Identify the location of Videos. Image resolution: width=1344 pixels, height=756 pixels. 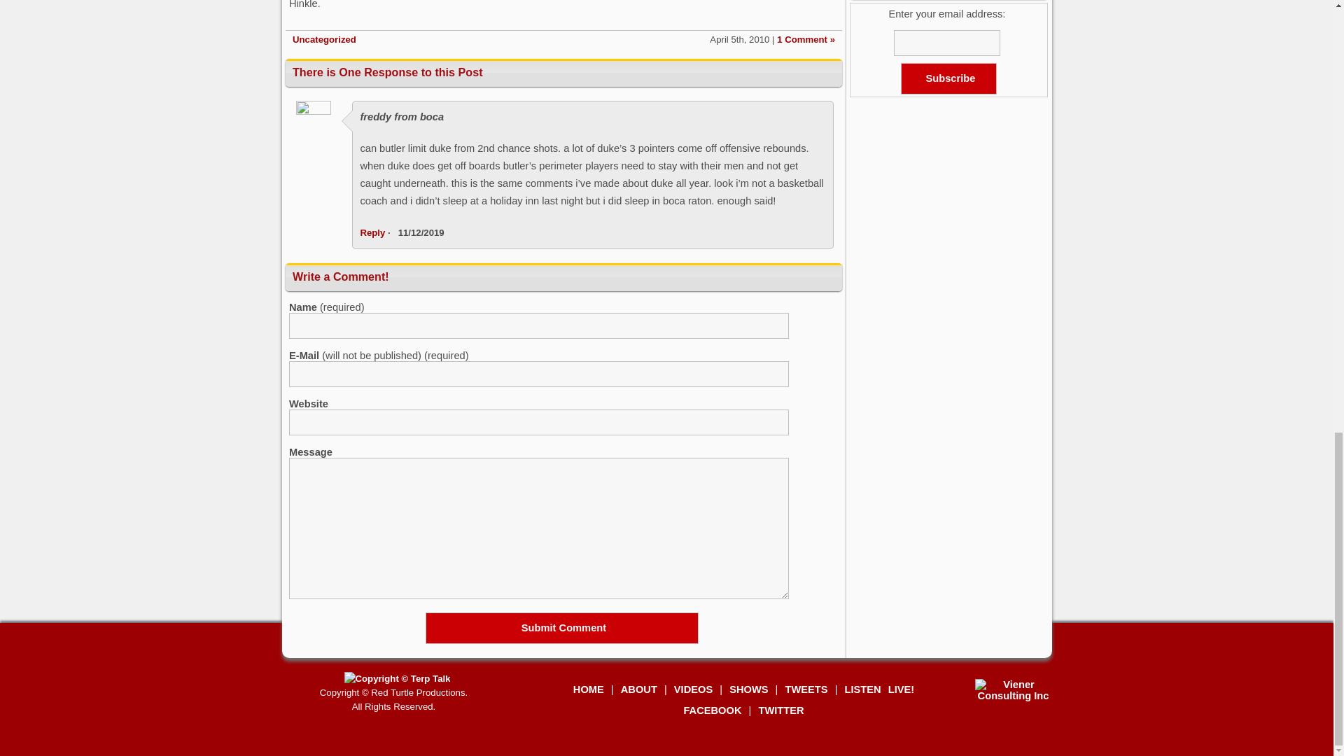
(693, 689).